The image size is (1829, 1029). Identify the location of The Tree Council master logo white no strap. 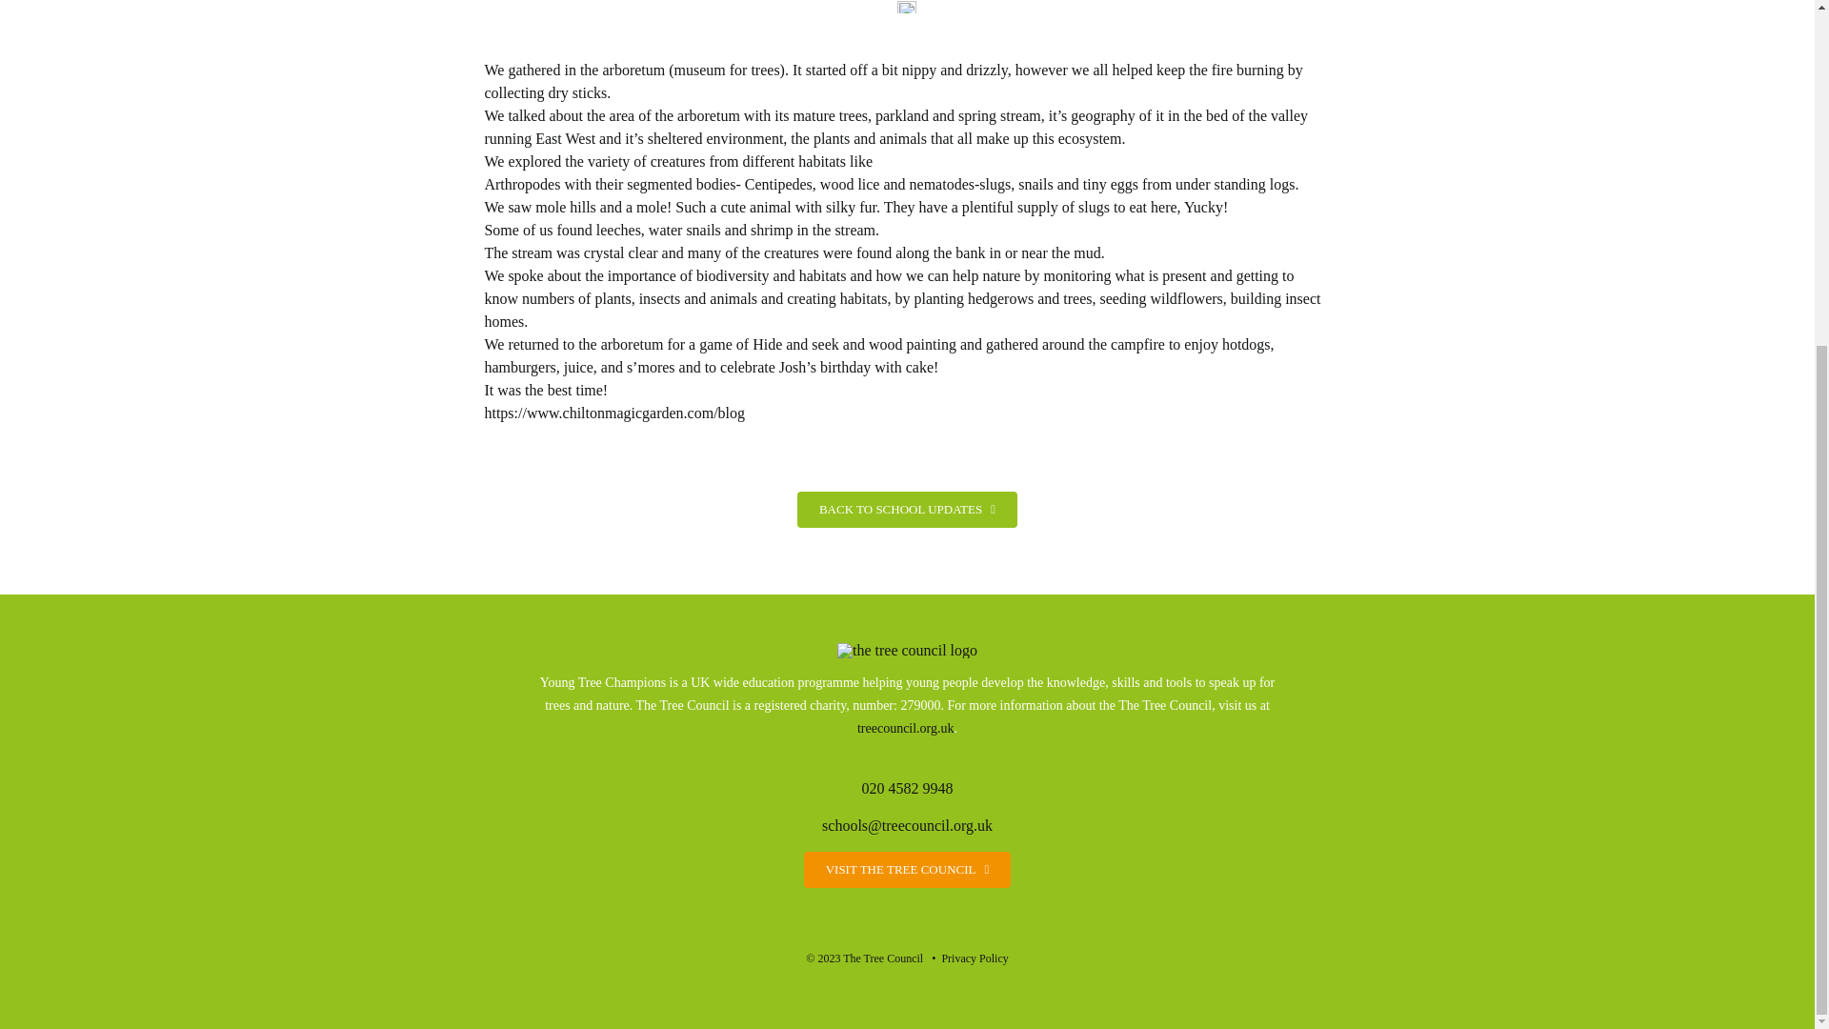
(907, 651).